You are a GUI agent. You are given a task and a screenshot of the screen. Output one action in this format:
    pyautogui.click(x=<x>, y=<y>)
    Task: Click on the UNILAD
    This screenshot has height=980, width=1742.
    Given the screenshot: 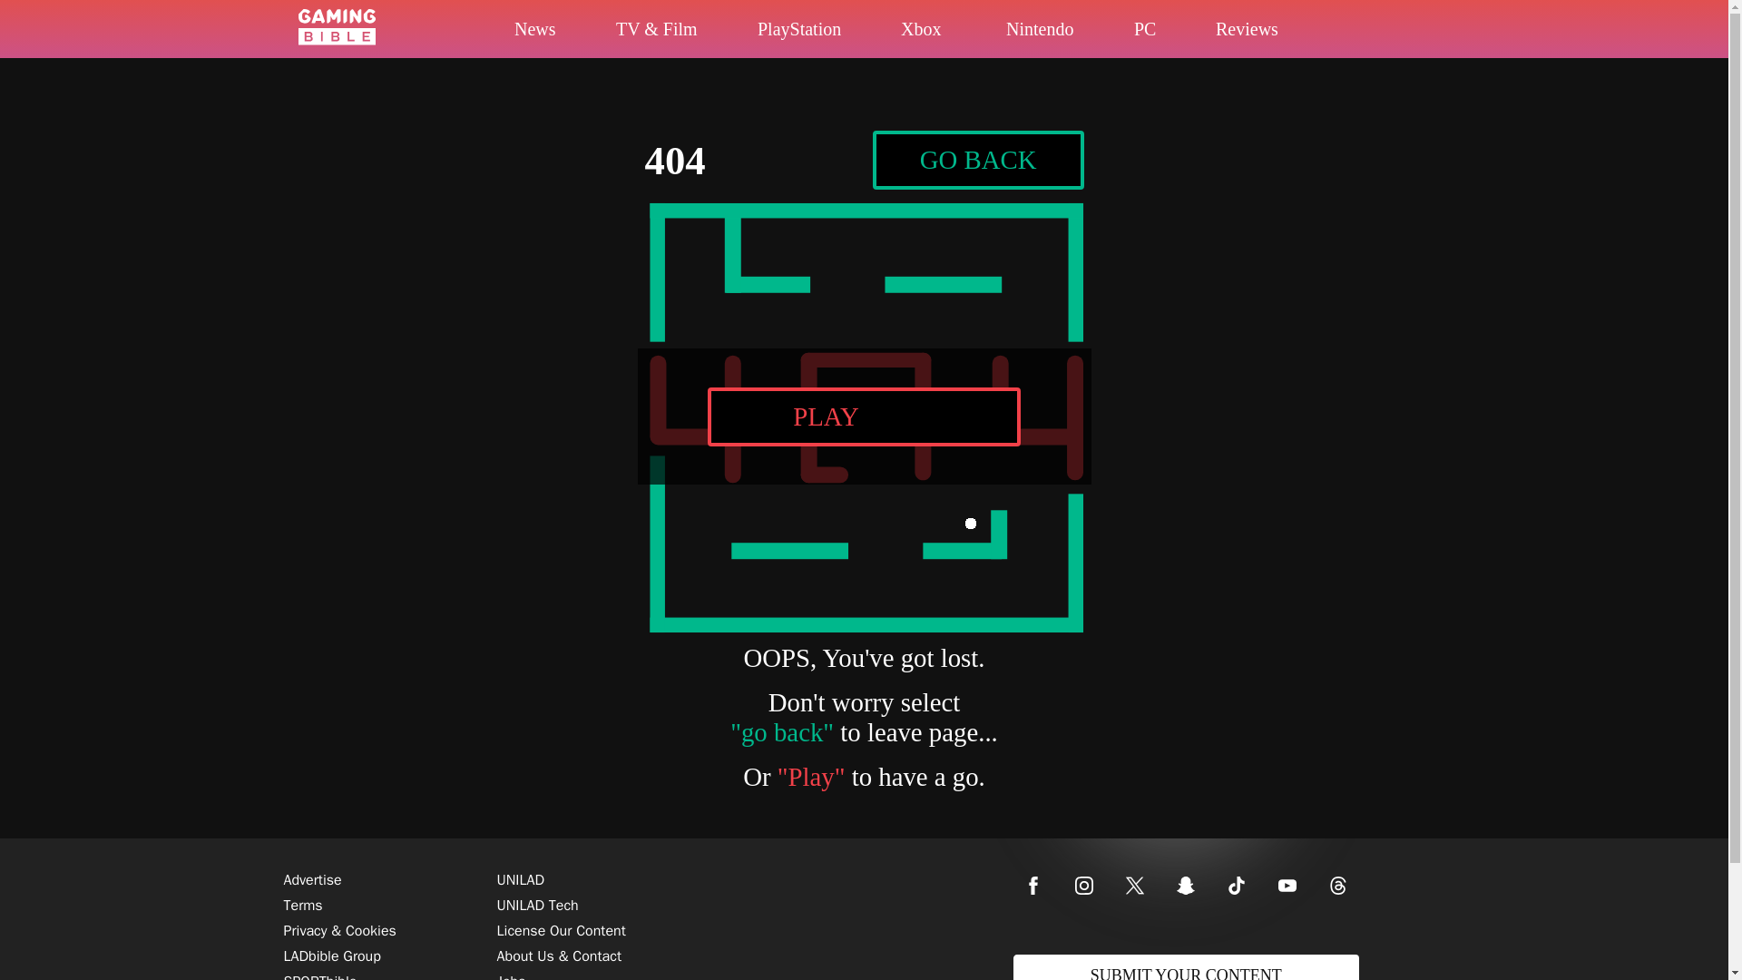 What is the action you would take?
    pyautogui.click(x=511, y=971)
    